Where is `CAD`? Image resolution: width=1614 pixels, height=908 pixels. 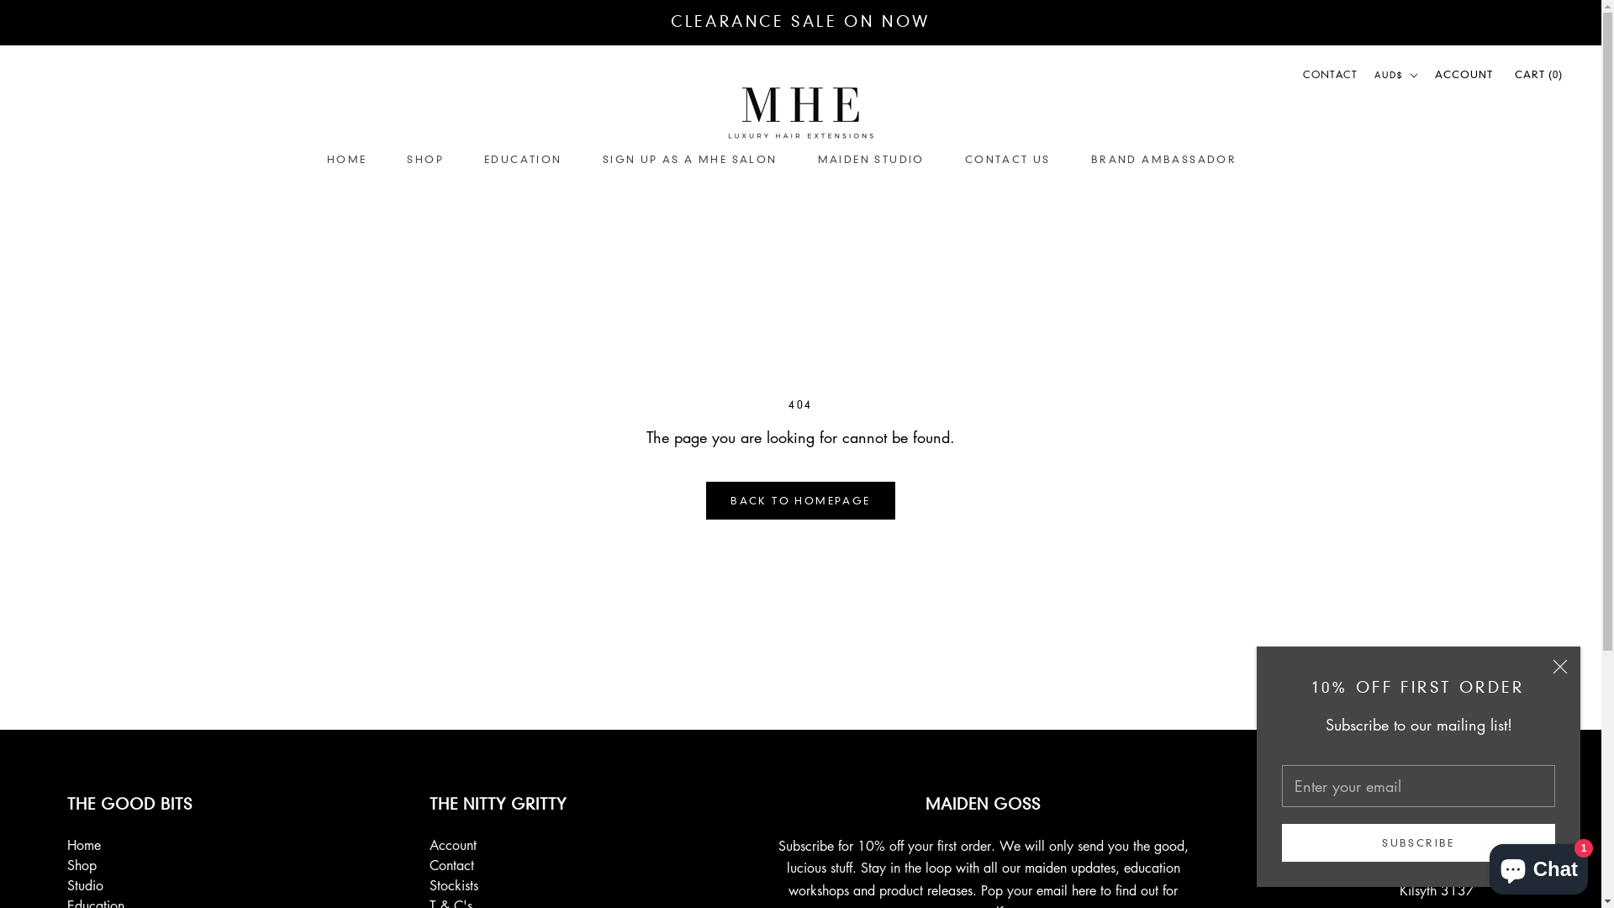
CAD is located at coordinates (1427, 513).